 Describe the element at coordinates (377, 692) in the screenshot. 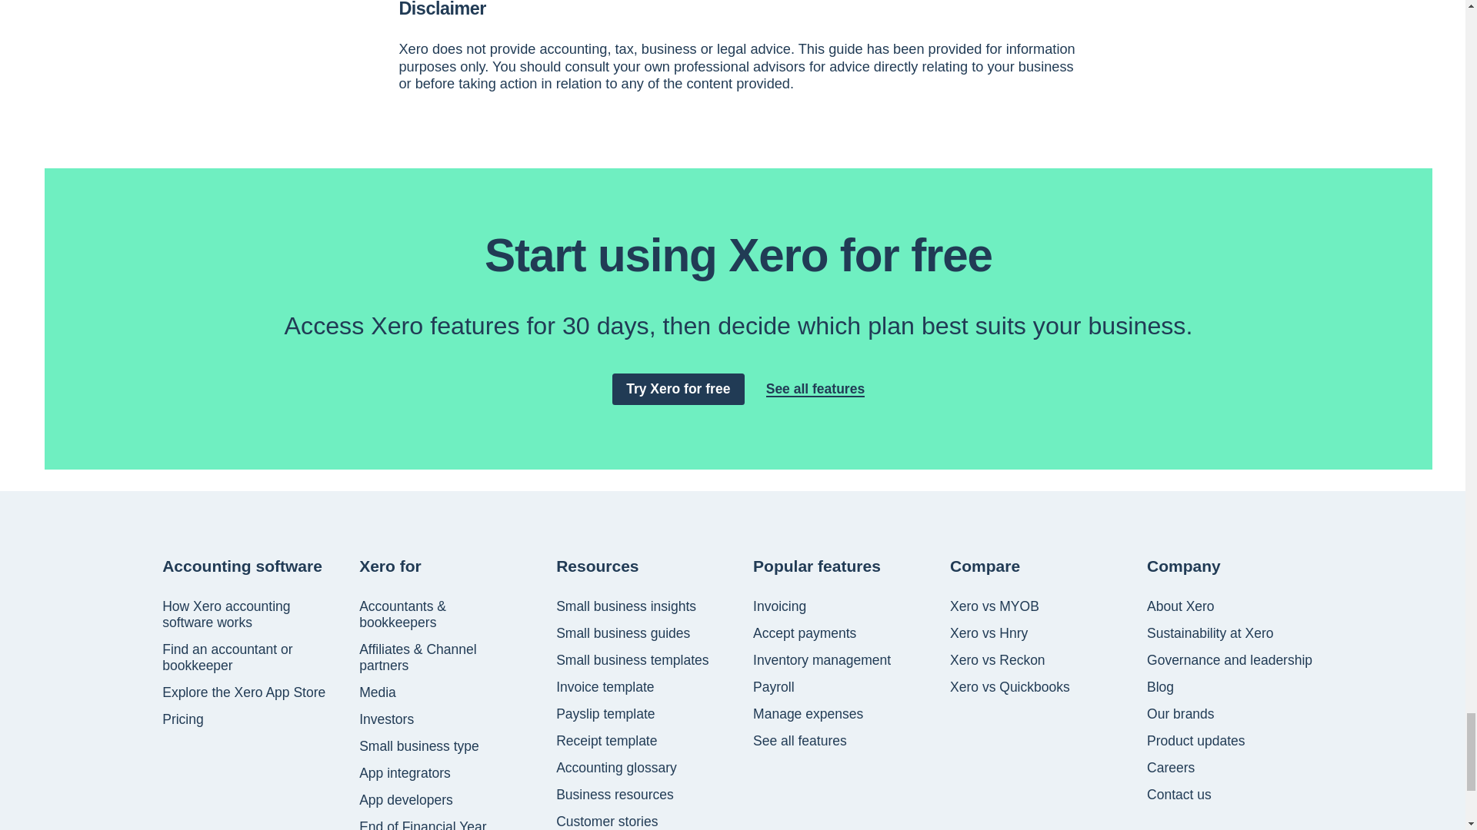

I see `Media` at that location.